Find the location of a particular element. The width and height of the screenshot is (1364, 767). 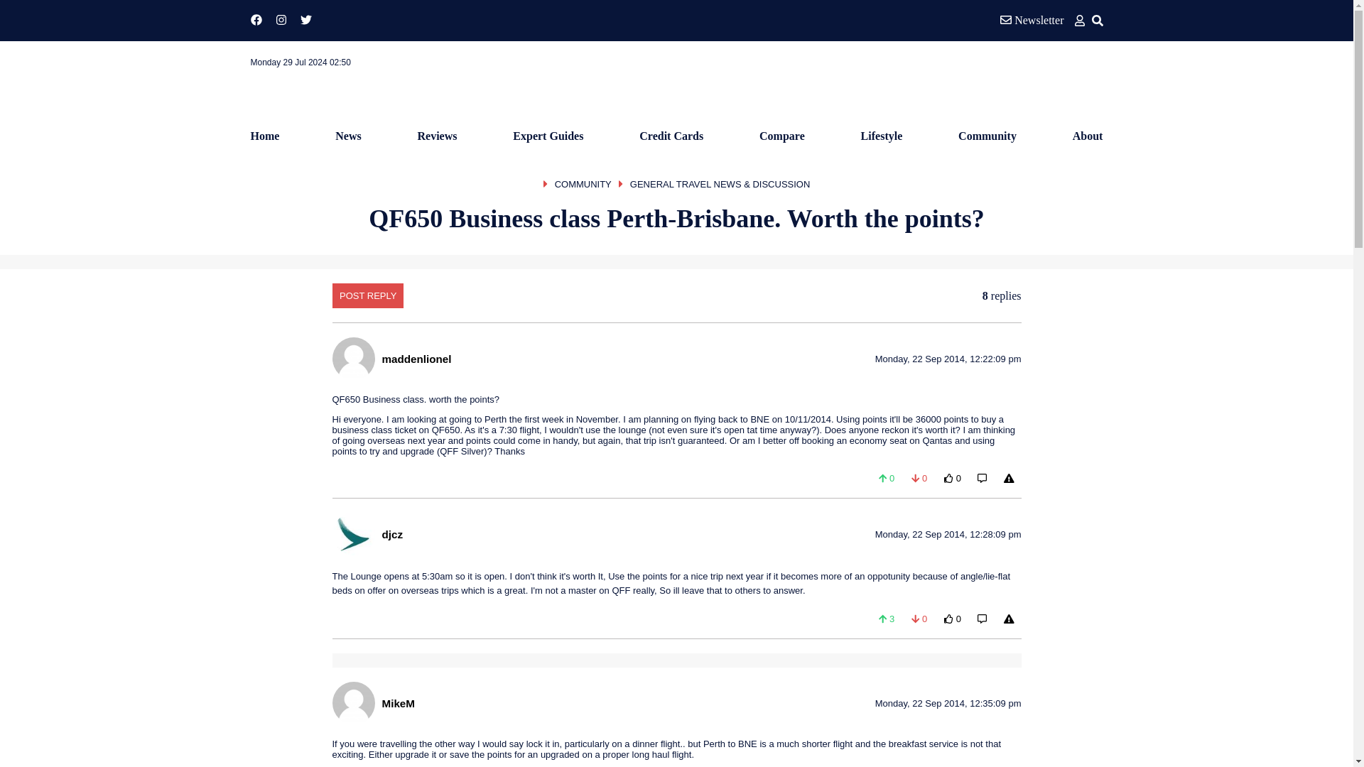

Report this post is located at coordinates (1009, 619).